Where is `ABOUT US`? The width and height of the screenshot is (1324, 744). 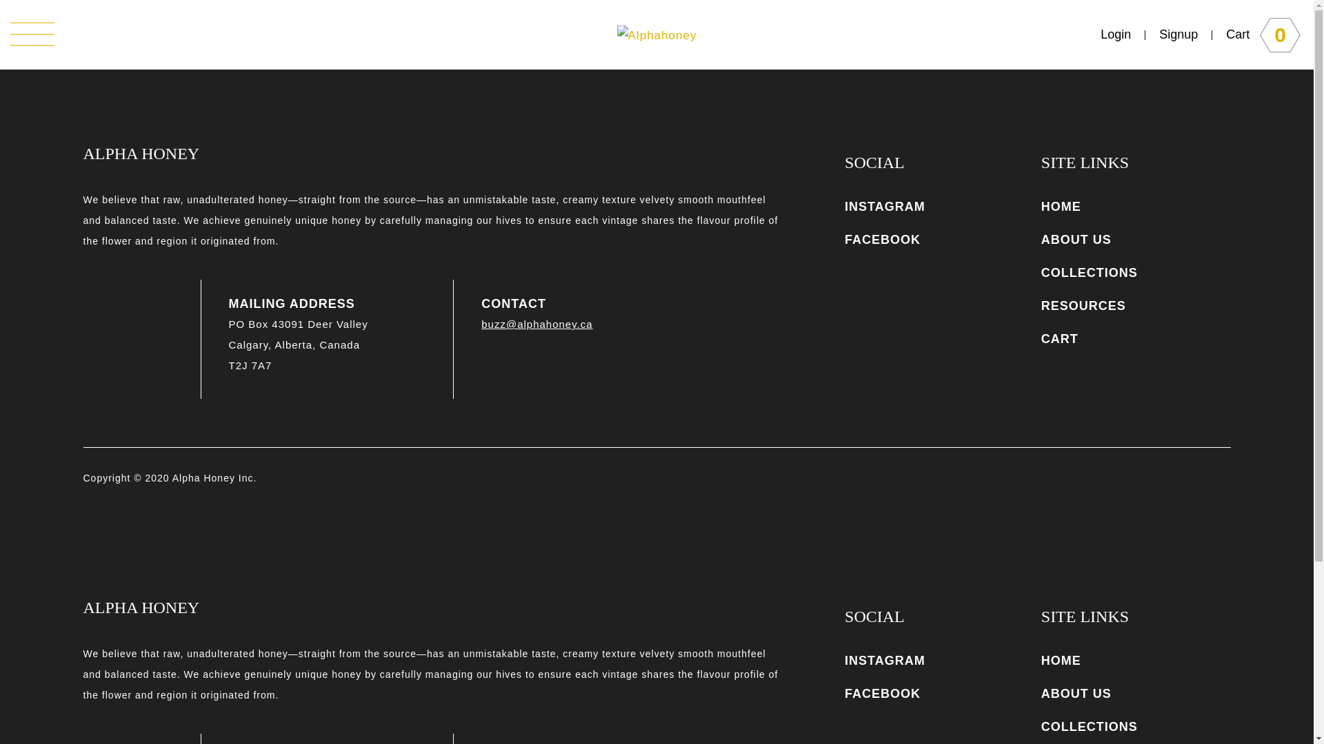 ABOUT US is located at coordinates (1076, 694).